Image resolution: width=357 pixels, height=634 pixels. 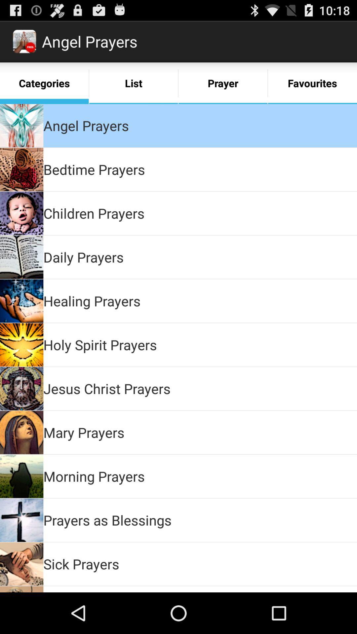 I want to click on swipe to the sick prayers item, so click(x=81, y=564).